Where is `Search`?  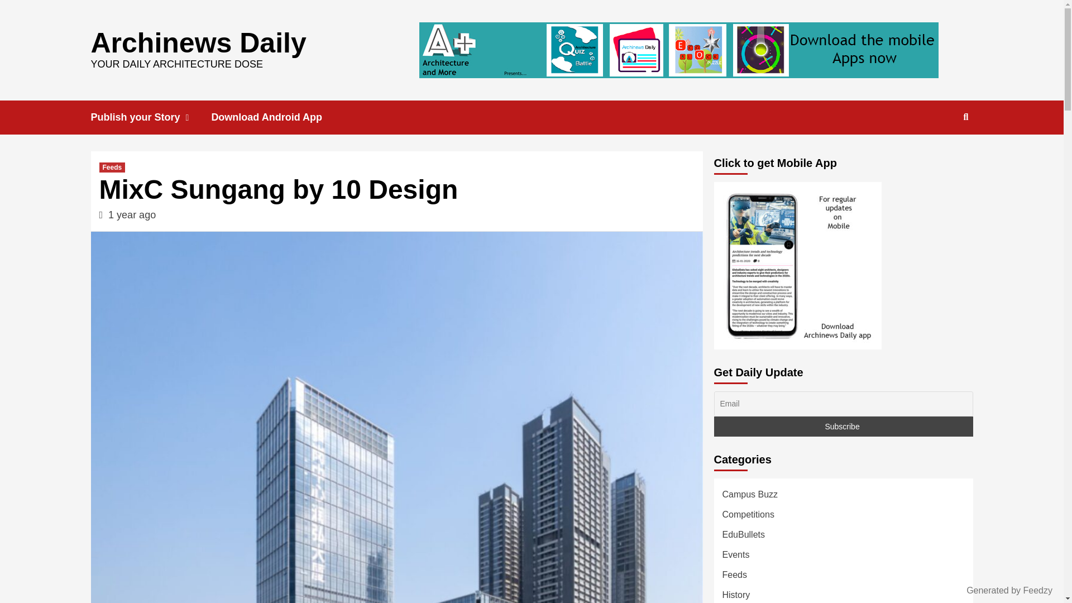 Search is located at coordinates (940, 153).